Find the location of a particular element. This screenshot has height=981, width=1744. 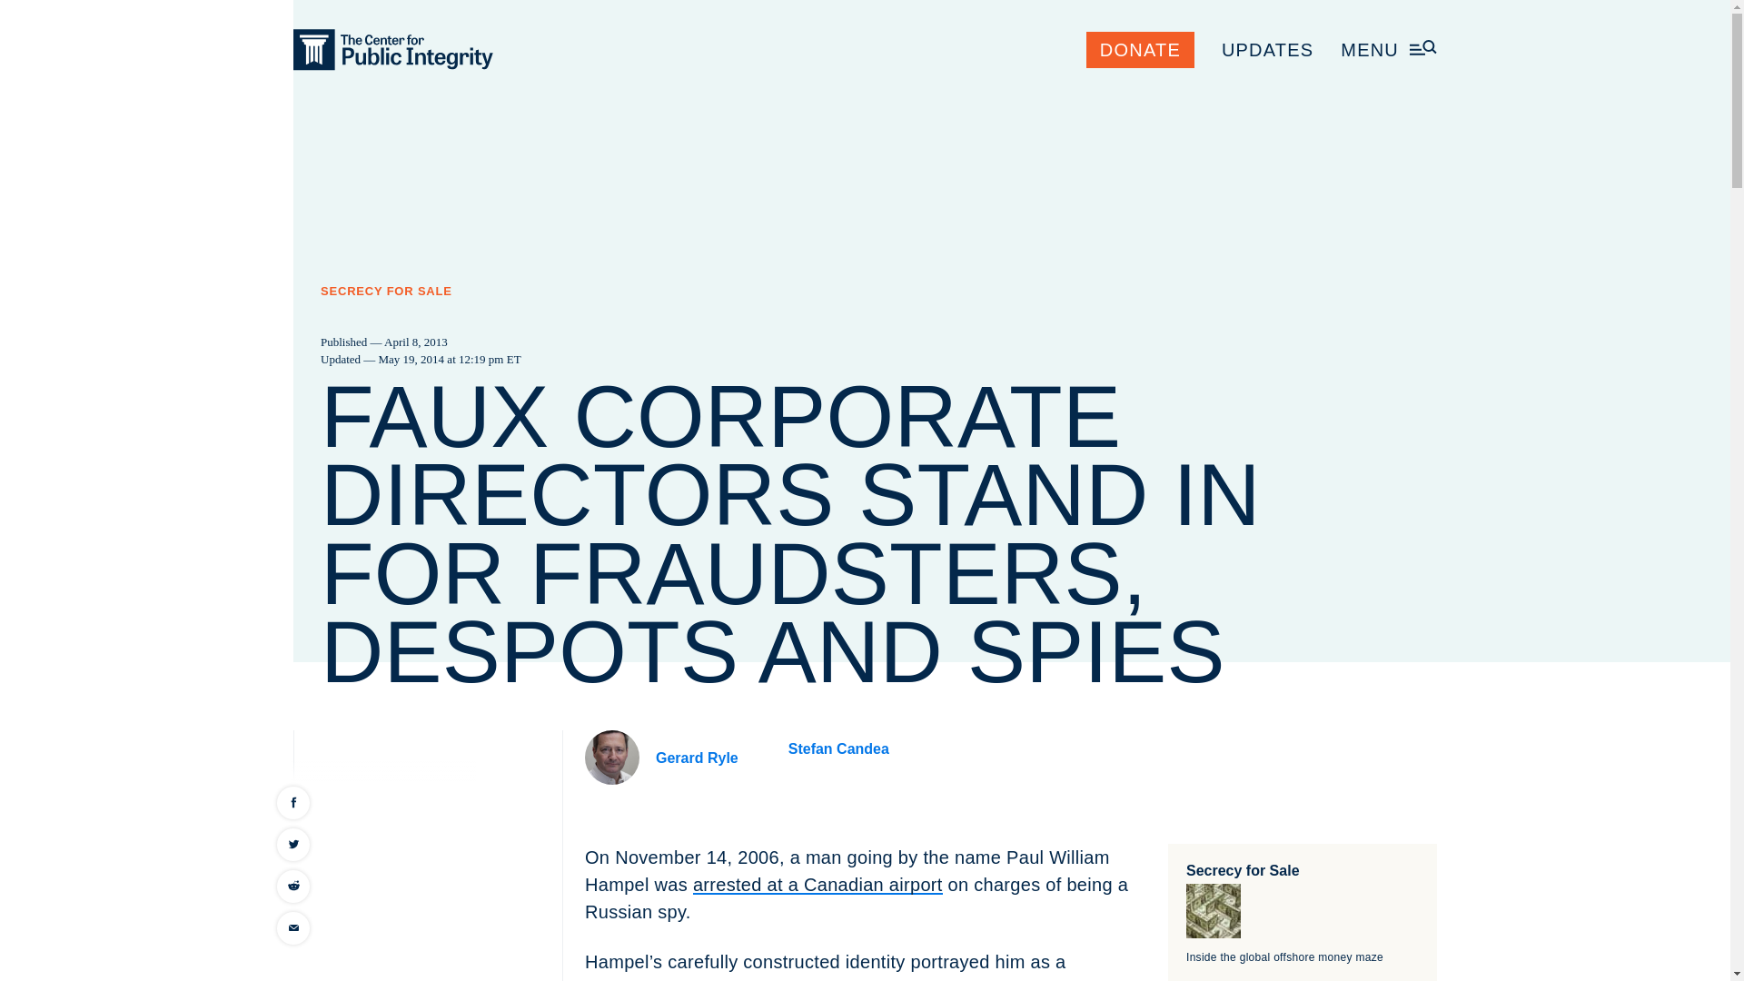

UPDATES is located at coordinates (1267, 49).